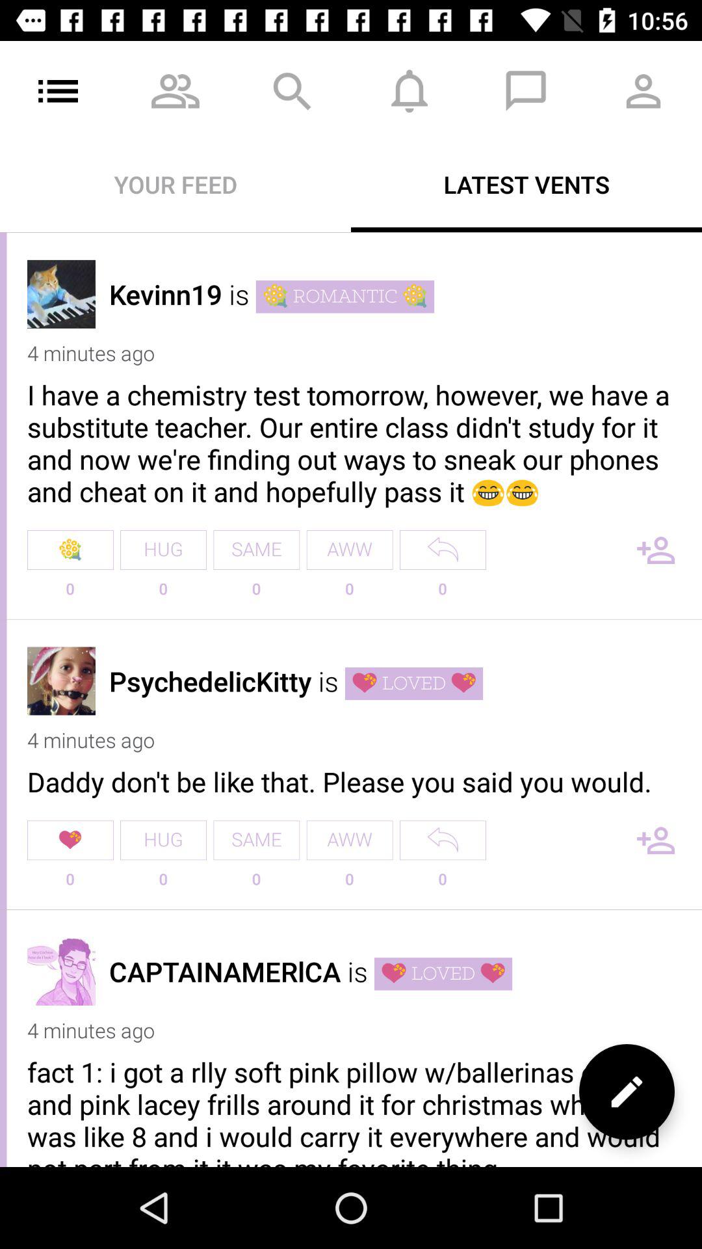 The image size is (702, 1249). Describe the element at coordinates (627, 1092) in the screenshot. I see `edit the page` at that location.